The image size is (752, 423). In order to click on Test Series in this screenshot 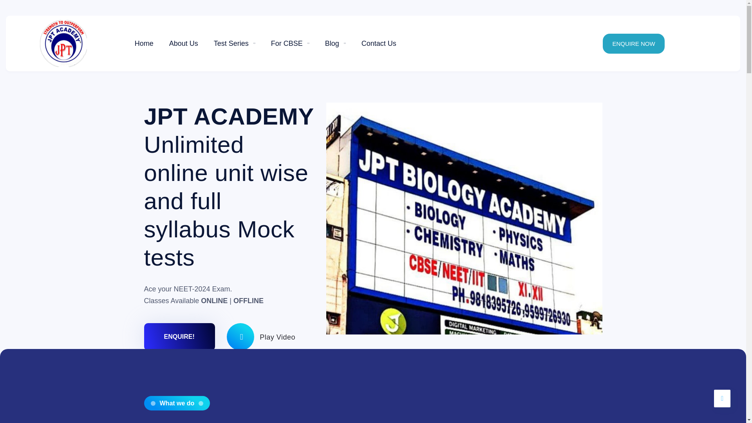, I will do `click(234, 43)`.